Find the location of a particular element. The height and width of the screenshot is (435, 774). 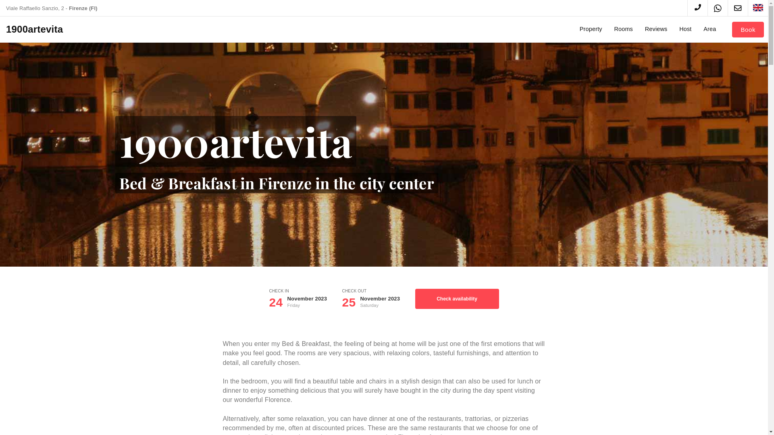

CHECK IN
24
November 2023
Friday is located at coordinates (304, 299).